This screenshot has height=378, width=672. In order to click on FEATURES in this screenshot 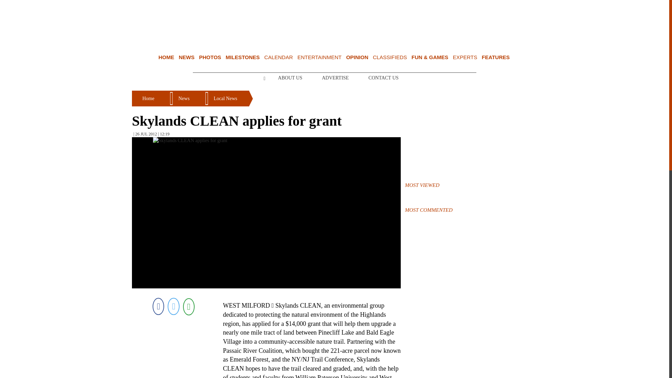, I will do `click(496, 57)`.